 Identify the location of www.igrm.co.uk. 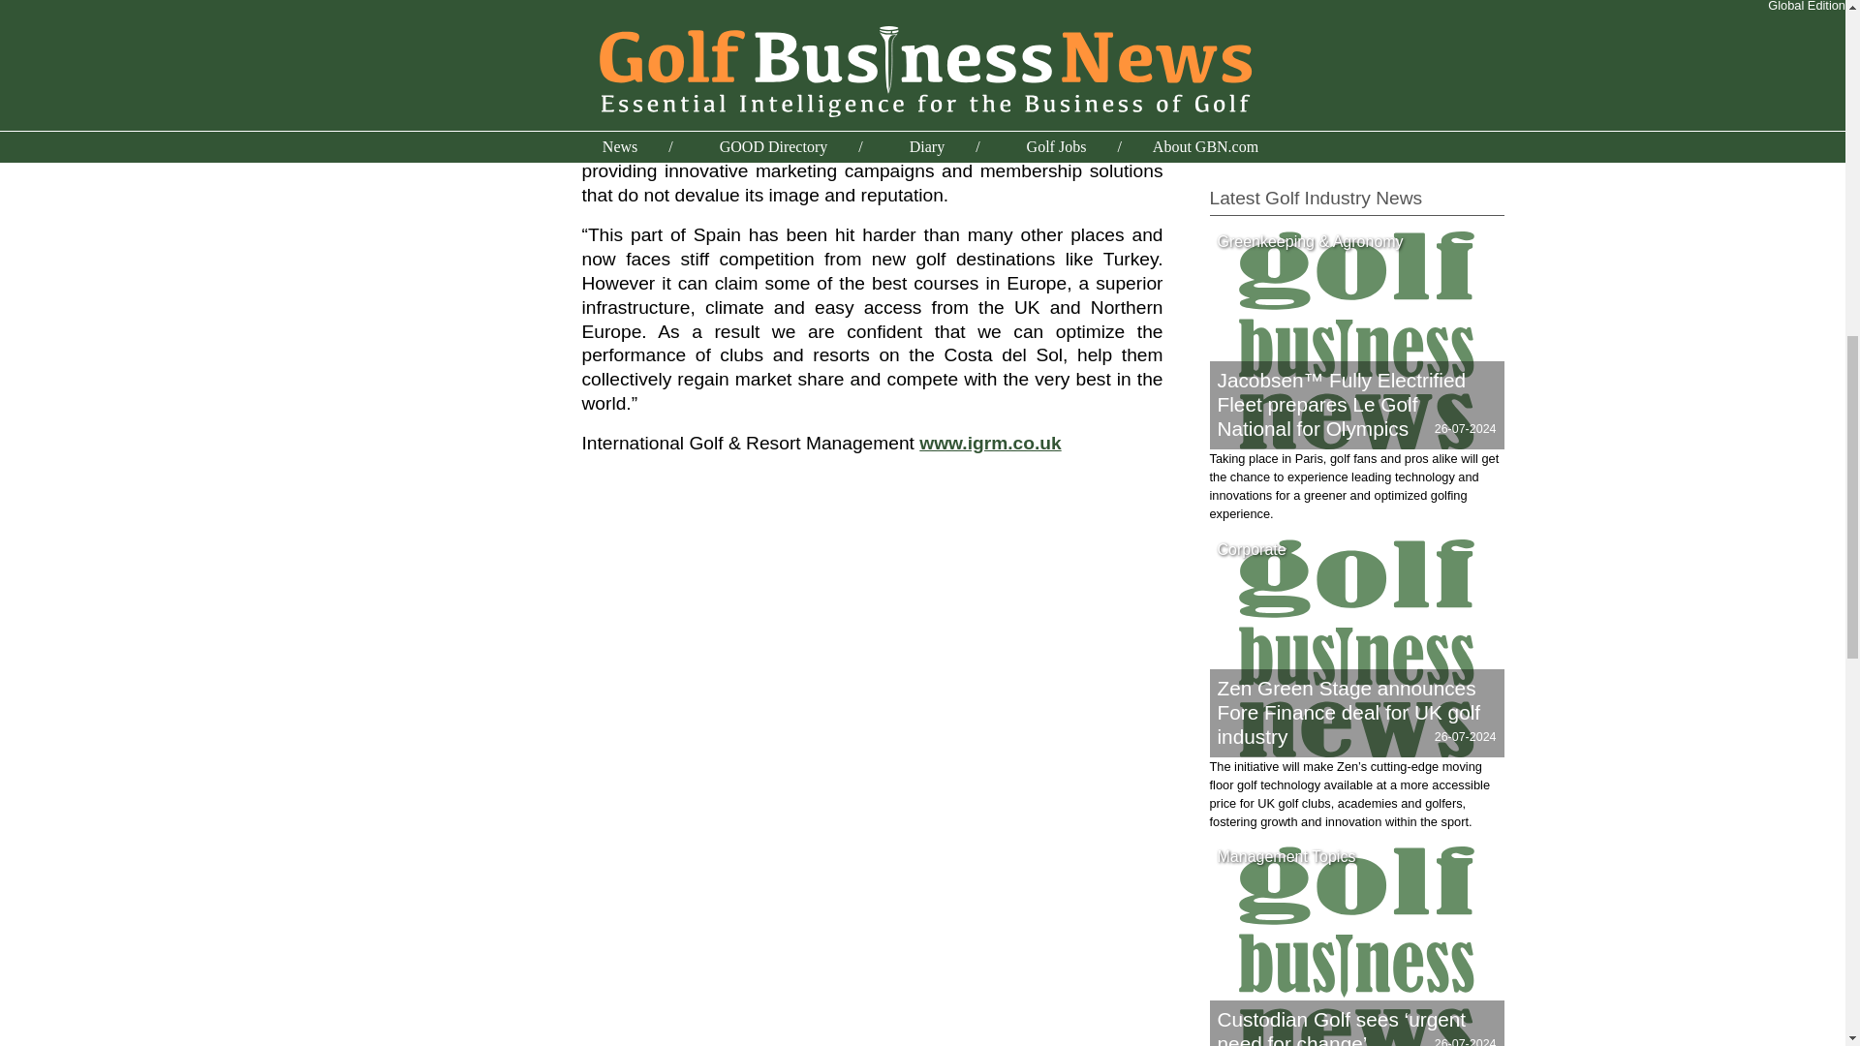
(989, 443).